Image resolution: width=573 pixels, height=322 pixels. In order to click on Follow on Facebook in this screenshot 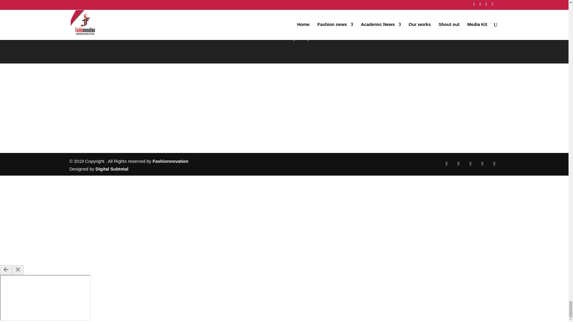, I will do `click(446, 163)`.